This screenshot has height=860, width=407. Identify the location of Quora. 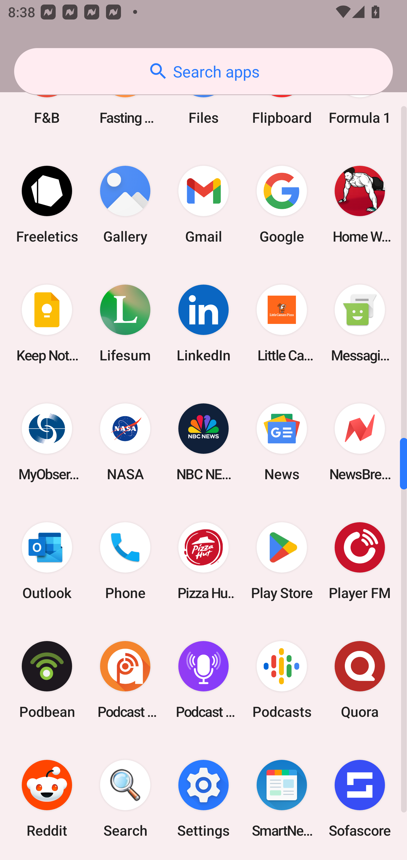
(360, 680).